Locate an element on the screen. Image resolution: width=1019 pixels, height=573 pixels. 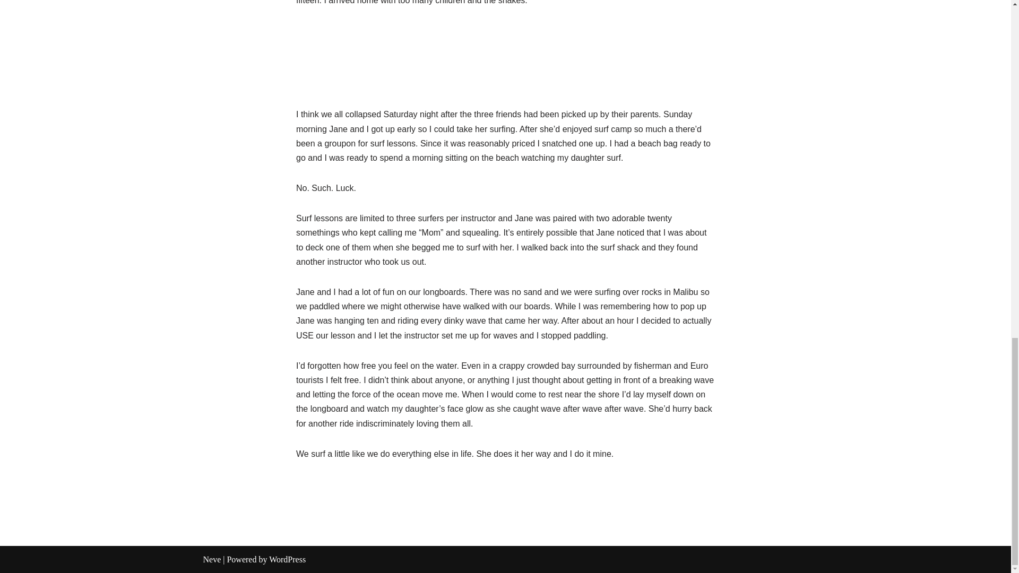
WordPress is located at coordinates (287, 559).